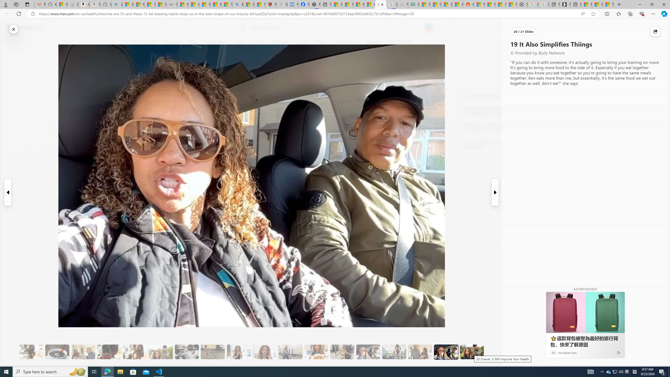  Describe the element at coordinates (655, 31) in the screenshot. I see `Share this story` at that location.